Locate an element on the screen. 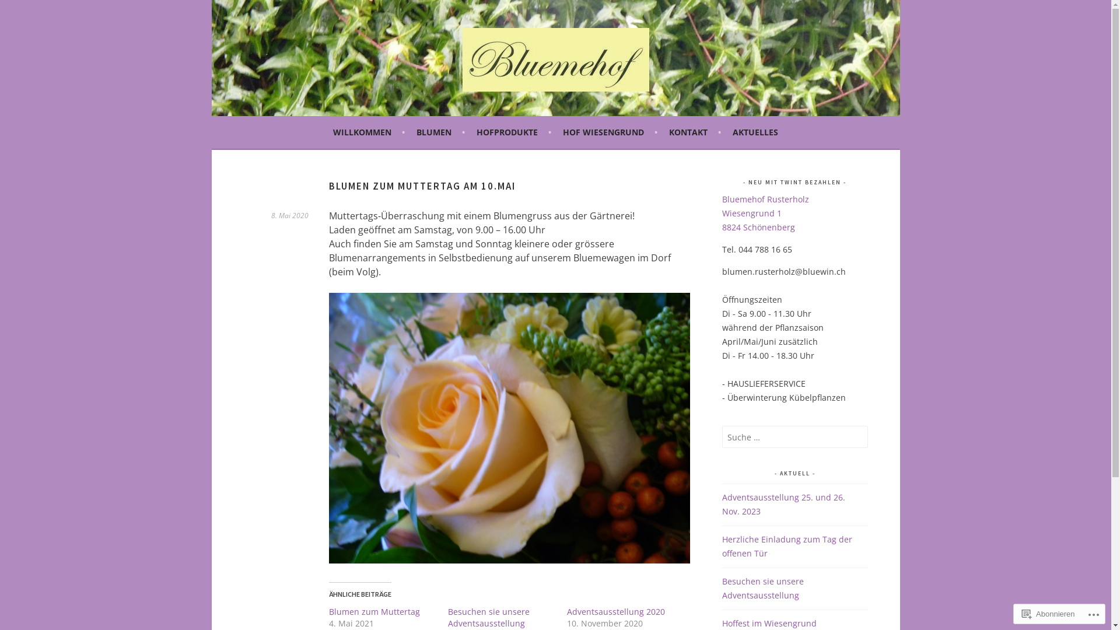 The height and width of the screenshot is (630, 1120). 8. Mai 2020 is located at coordinates (289, 216).